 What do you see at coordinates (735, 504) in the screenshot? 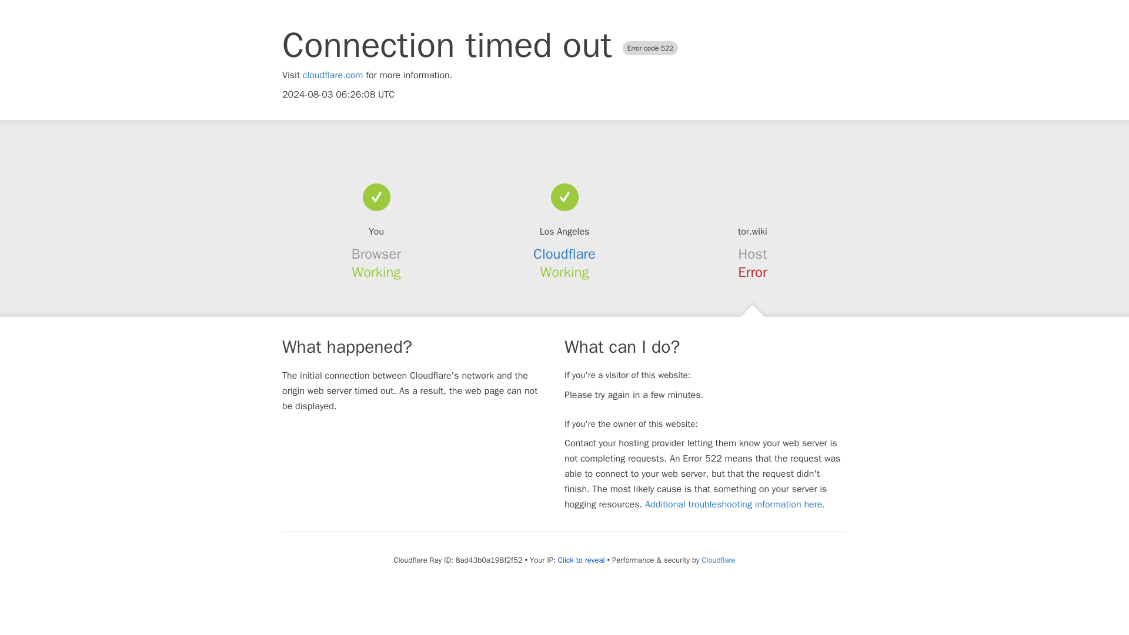
I see `Additional troubleshooting information here.` at bounding box center [735, 504].